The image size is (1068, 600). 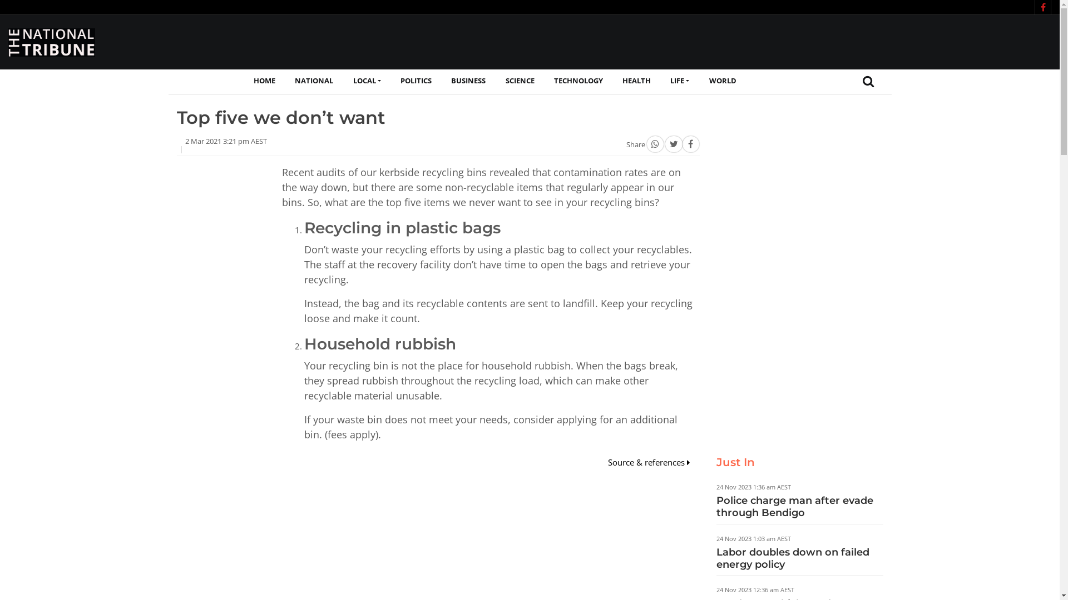 I want to click on Advertisement, so click(x=221, y=332).